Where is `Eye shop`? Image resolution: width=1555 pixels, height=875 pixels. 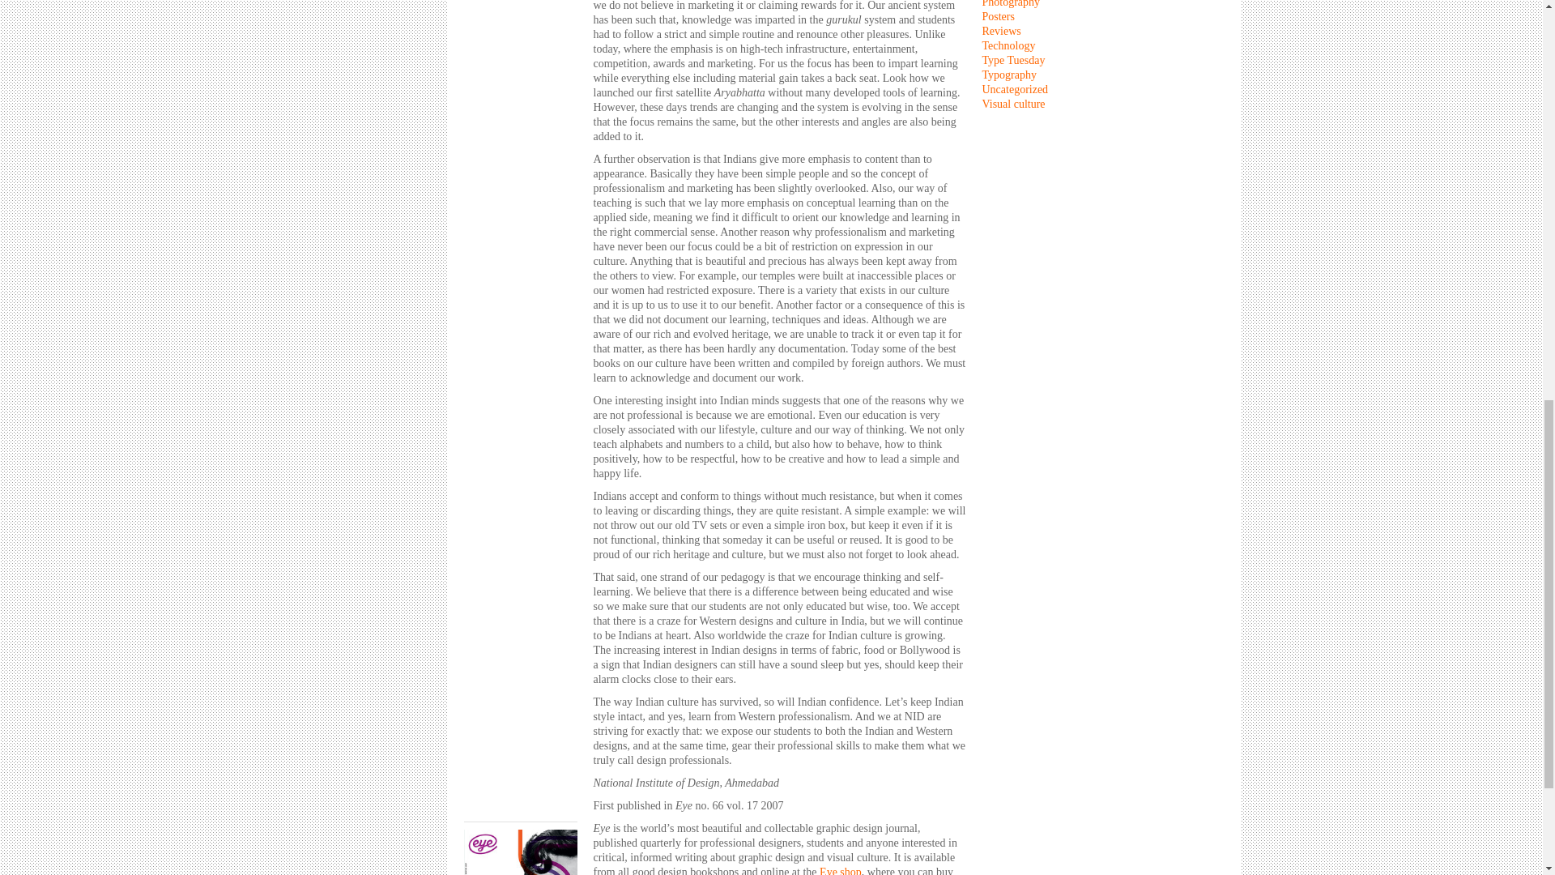
Eye shop is located at coordinates (840, 870).